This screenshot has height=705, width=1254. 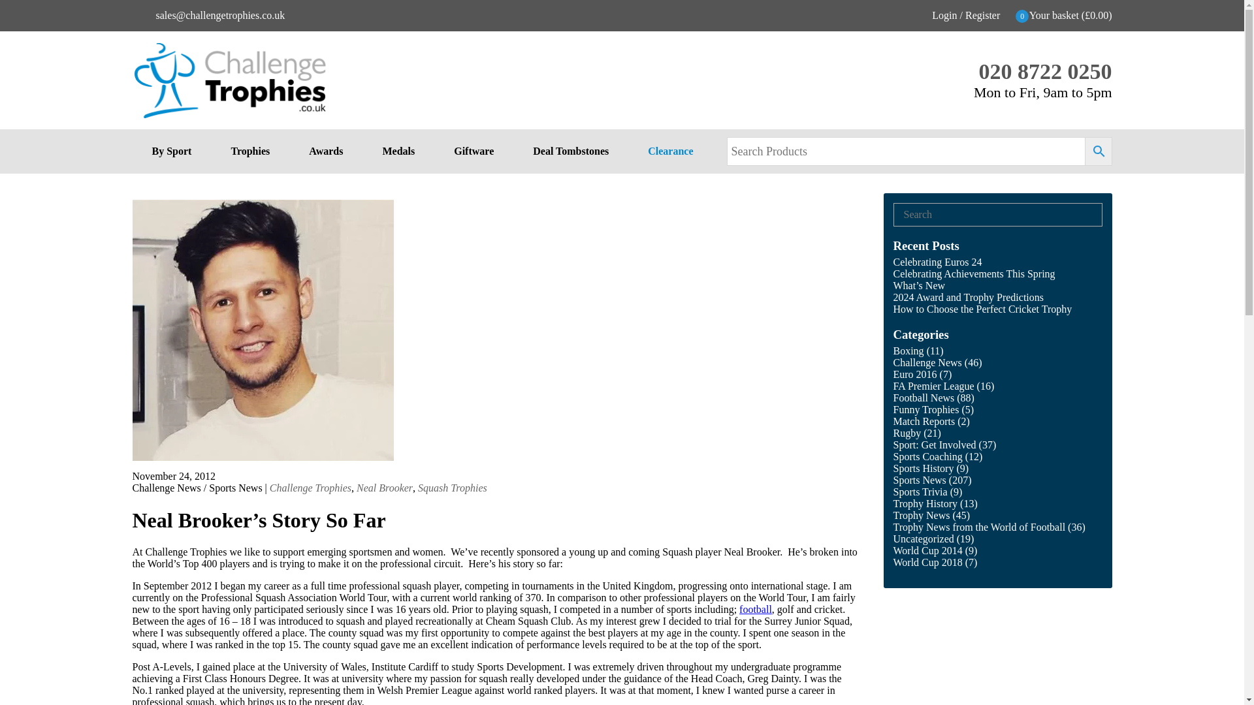 What do you see at coordinates (249, 151) in the screenshot?
I see `Trophies` at bounding box center [249, 151].